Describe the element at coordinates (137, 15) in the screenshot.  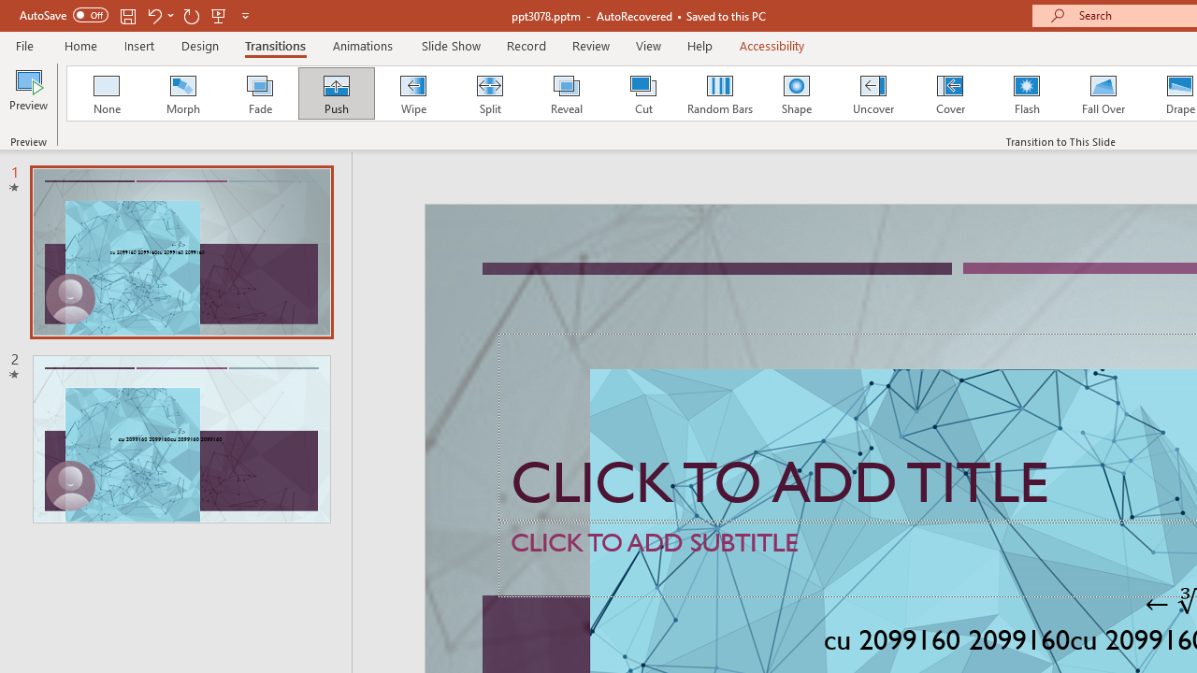
I see `Quick Access Toolbar` at that location.